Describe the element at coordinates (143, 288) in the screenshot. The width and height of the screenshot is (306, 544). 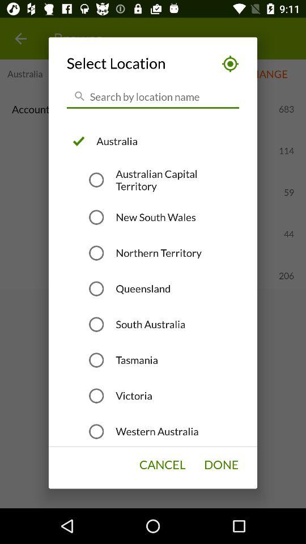
I see `press queensland` at that location.